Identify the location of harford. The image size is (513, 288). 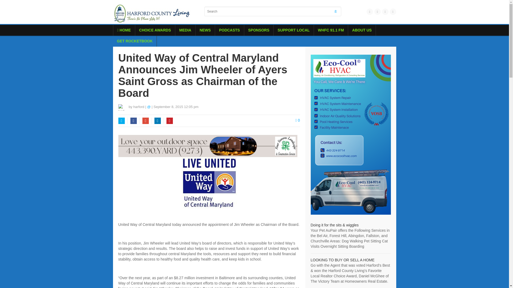
(139, 107).